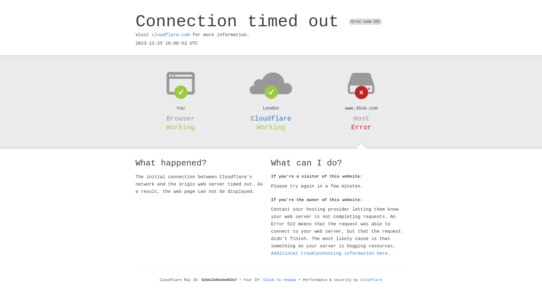  I want to click on Cloudflare, so click(371, 280).